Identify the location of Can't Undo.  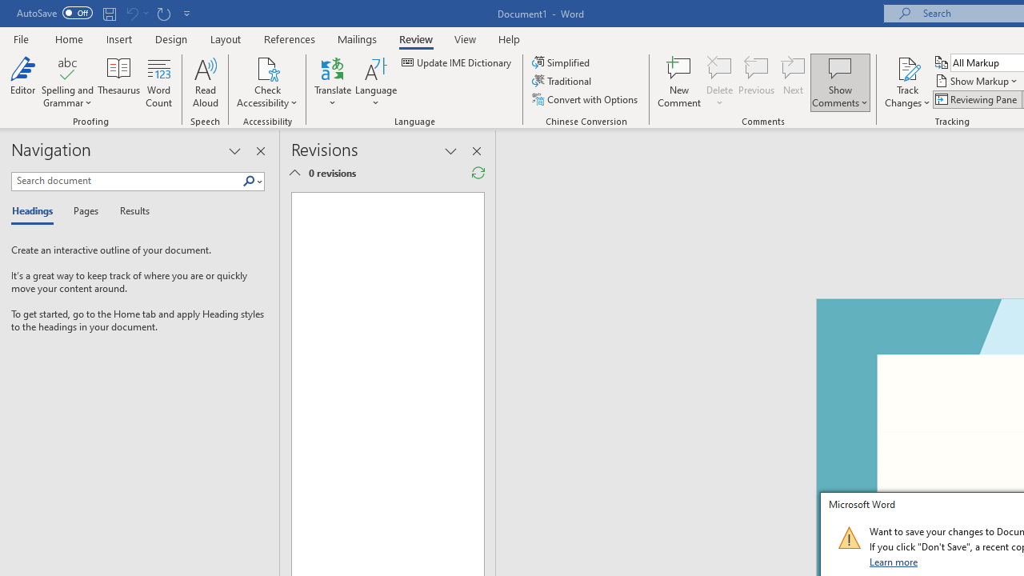
(136, 13).